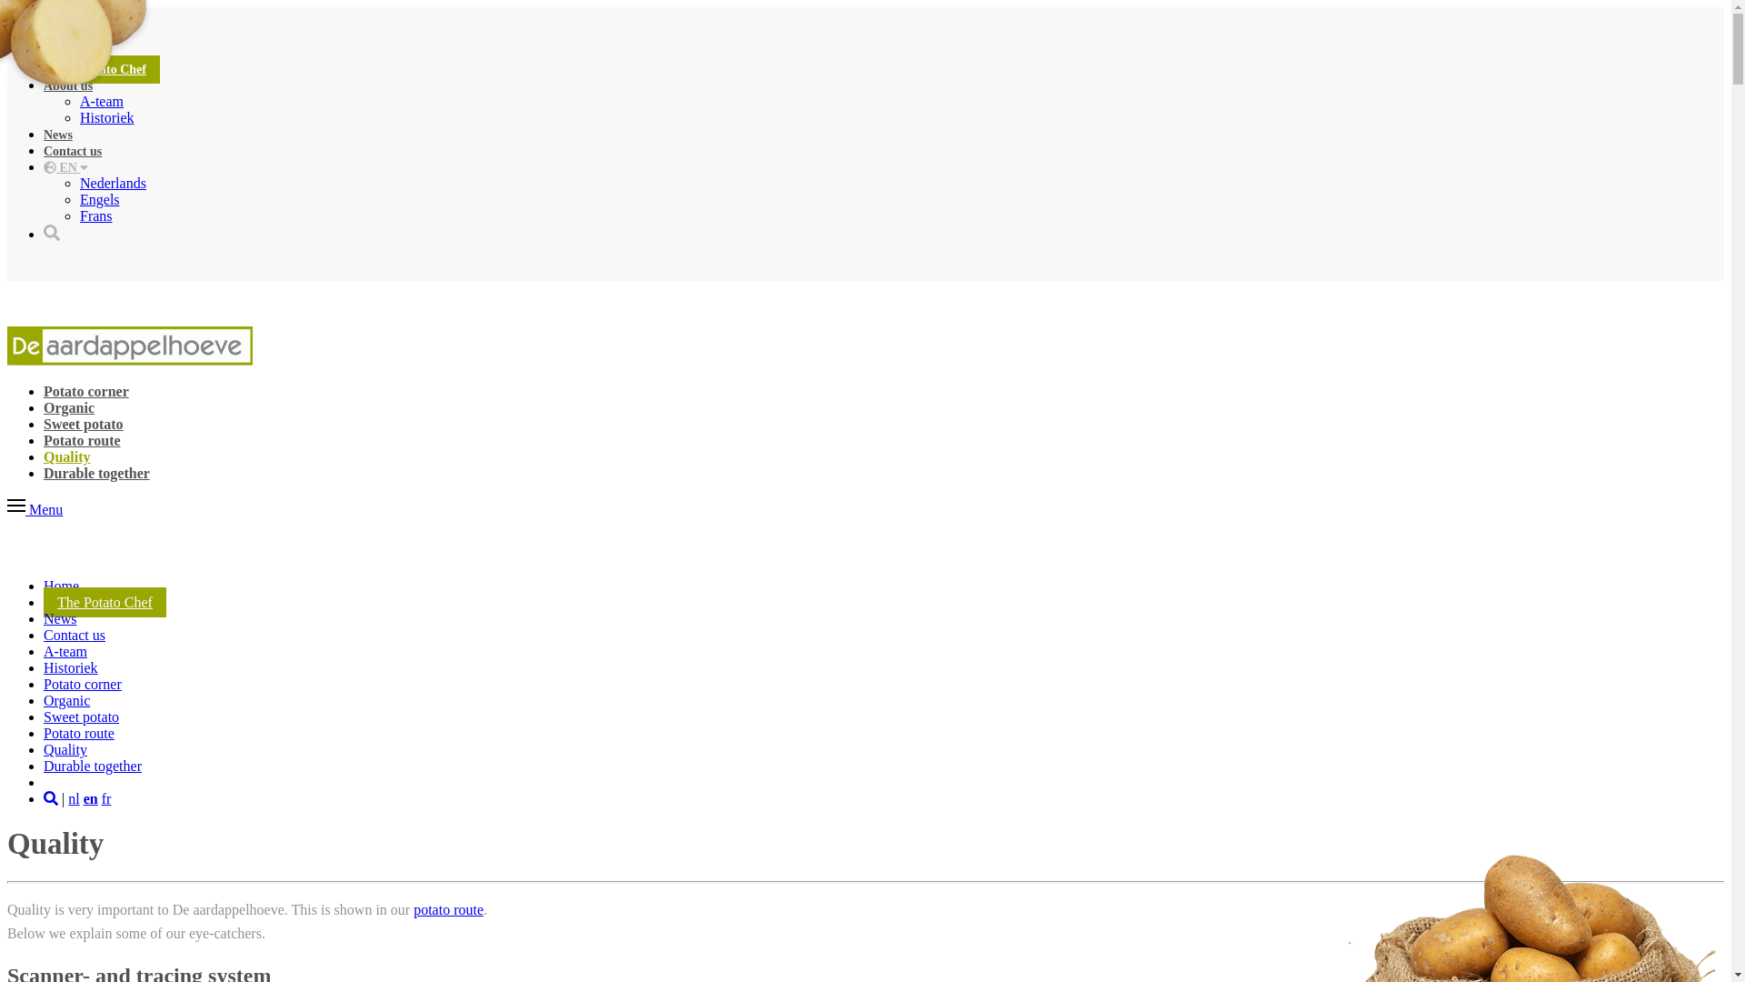  Describe the element at coordinates (102, 102) in the screenshot. I see `A-team` at that location.